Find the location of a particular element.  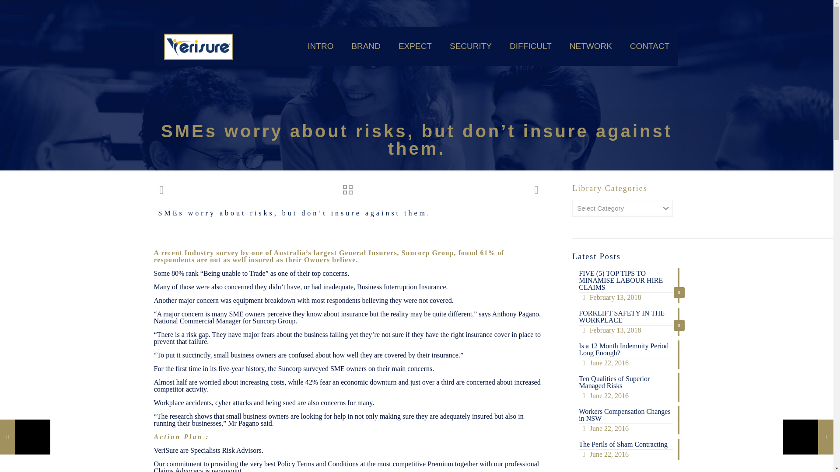

EXPECT is located at coordinates (198, 46).